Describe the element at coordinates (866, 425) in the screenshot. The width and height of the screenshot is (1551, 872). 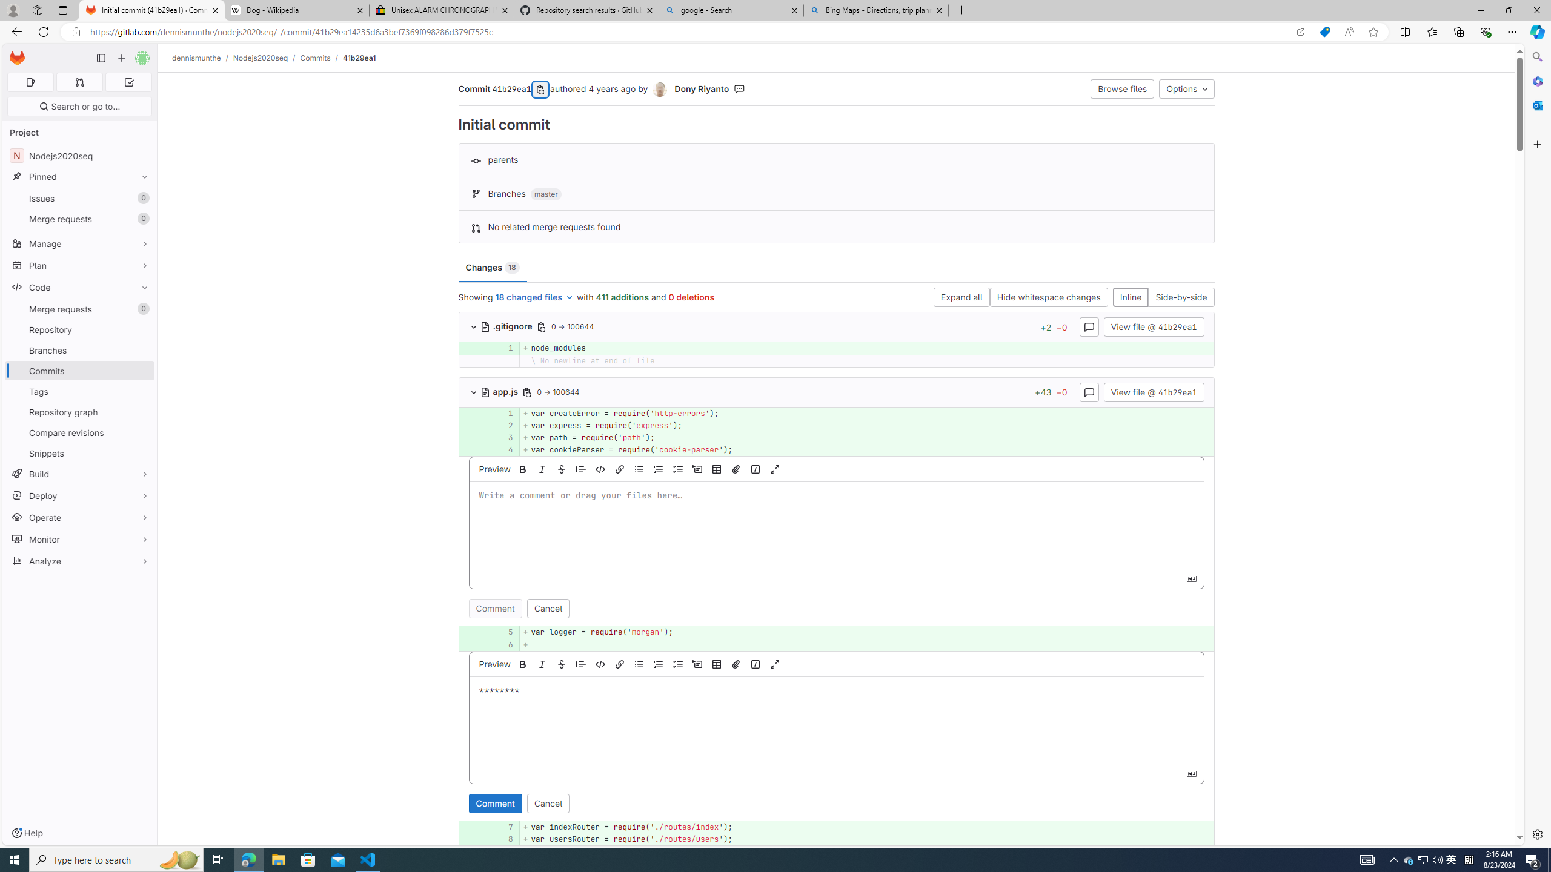
I see `+ var express = require('express'); ` at that location.